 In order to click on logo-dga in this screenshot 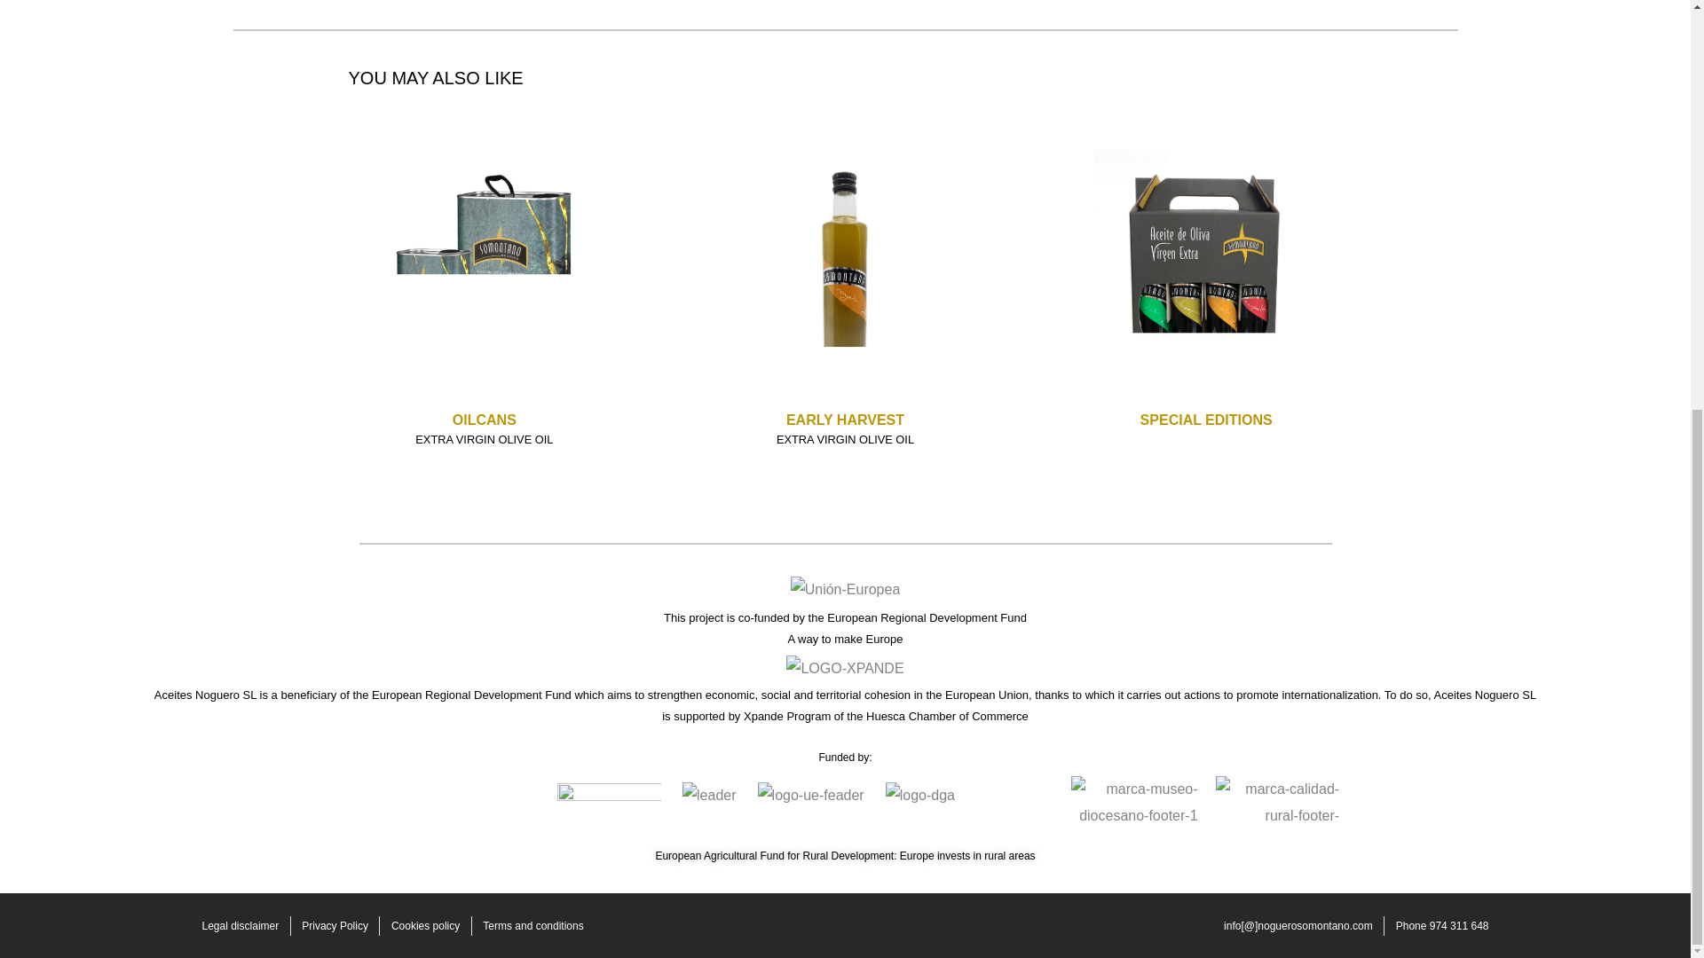, I will do `click(919, 795)`.